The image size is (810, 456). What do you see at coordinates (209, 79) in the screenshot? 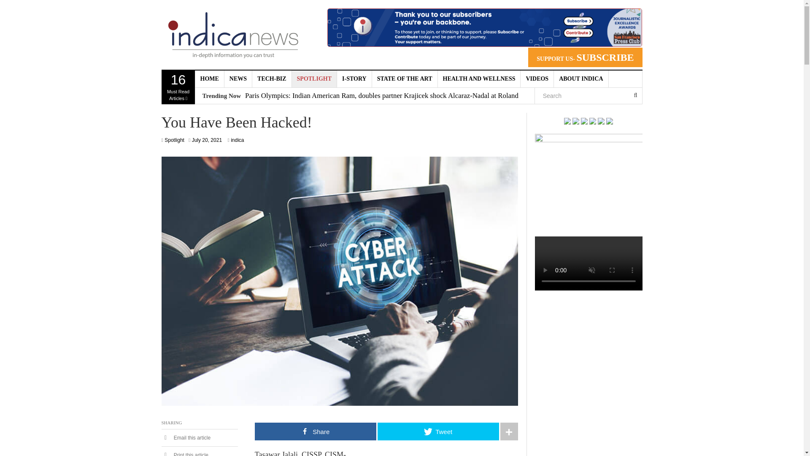
I see `HOME` at bounding box center [209, 79].